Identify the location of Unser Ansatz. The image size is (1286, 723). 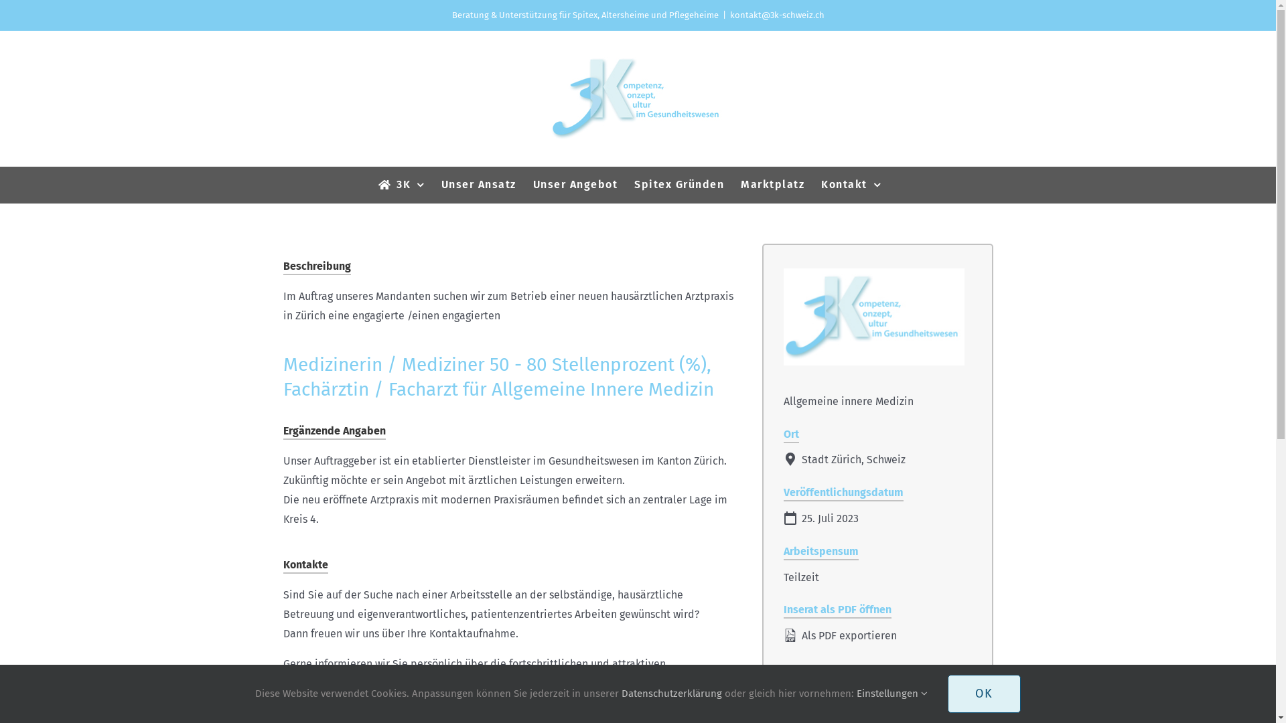
(479, 185).